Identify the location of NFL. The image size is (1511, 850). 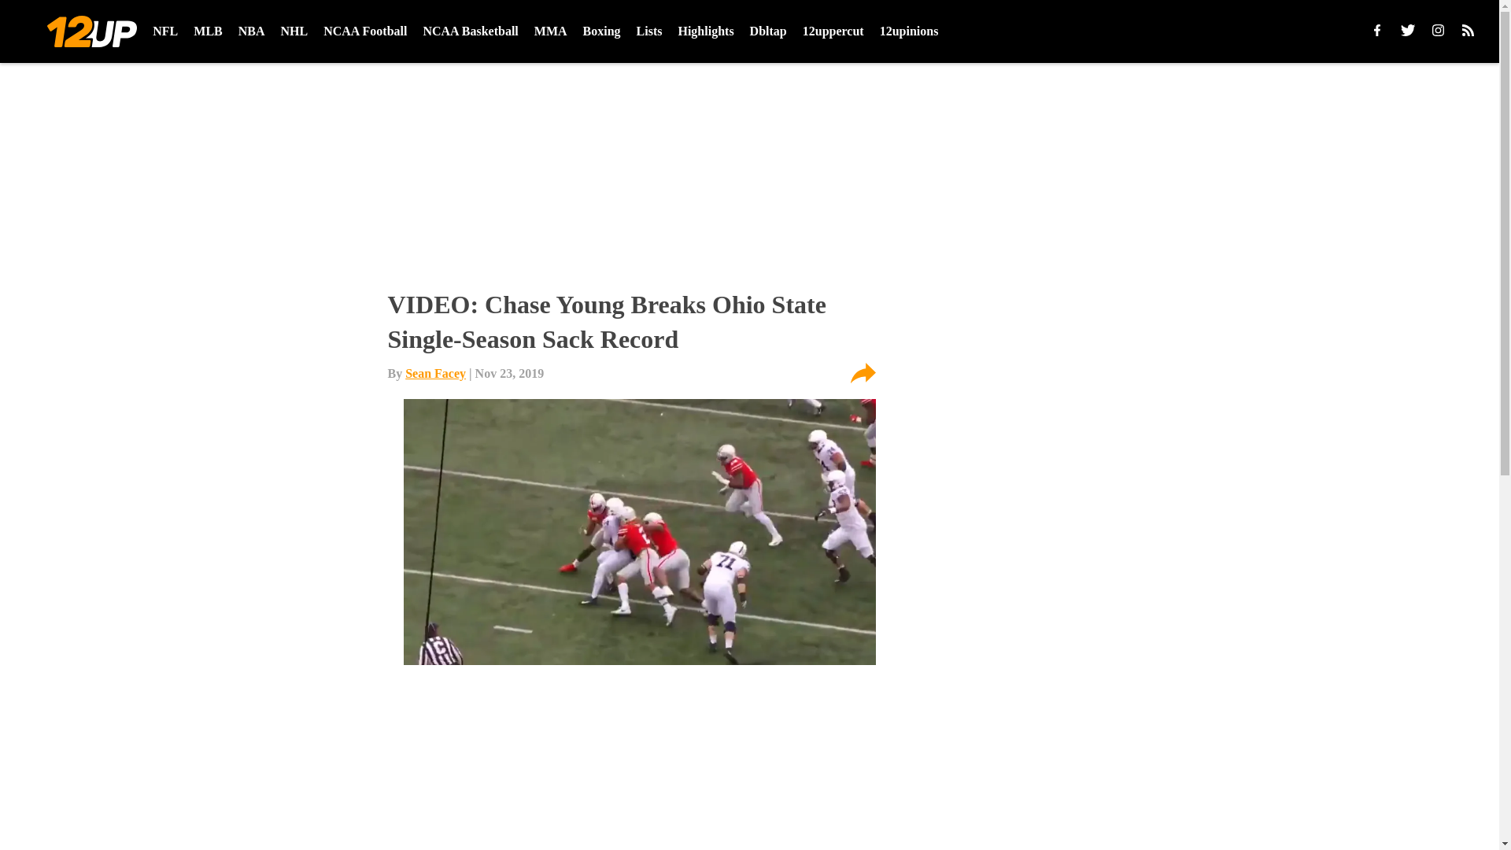
(165, 31).